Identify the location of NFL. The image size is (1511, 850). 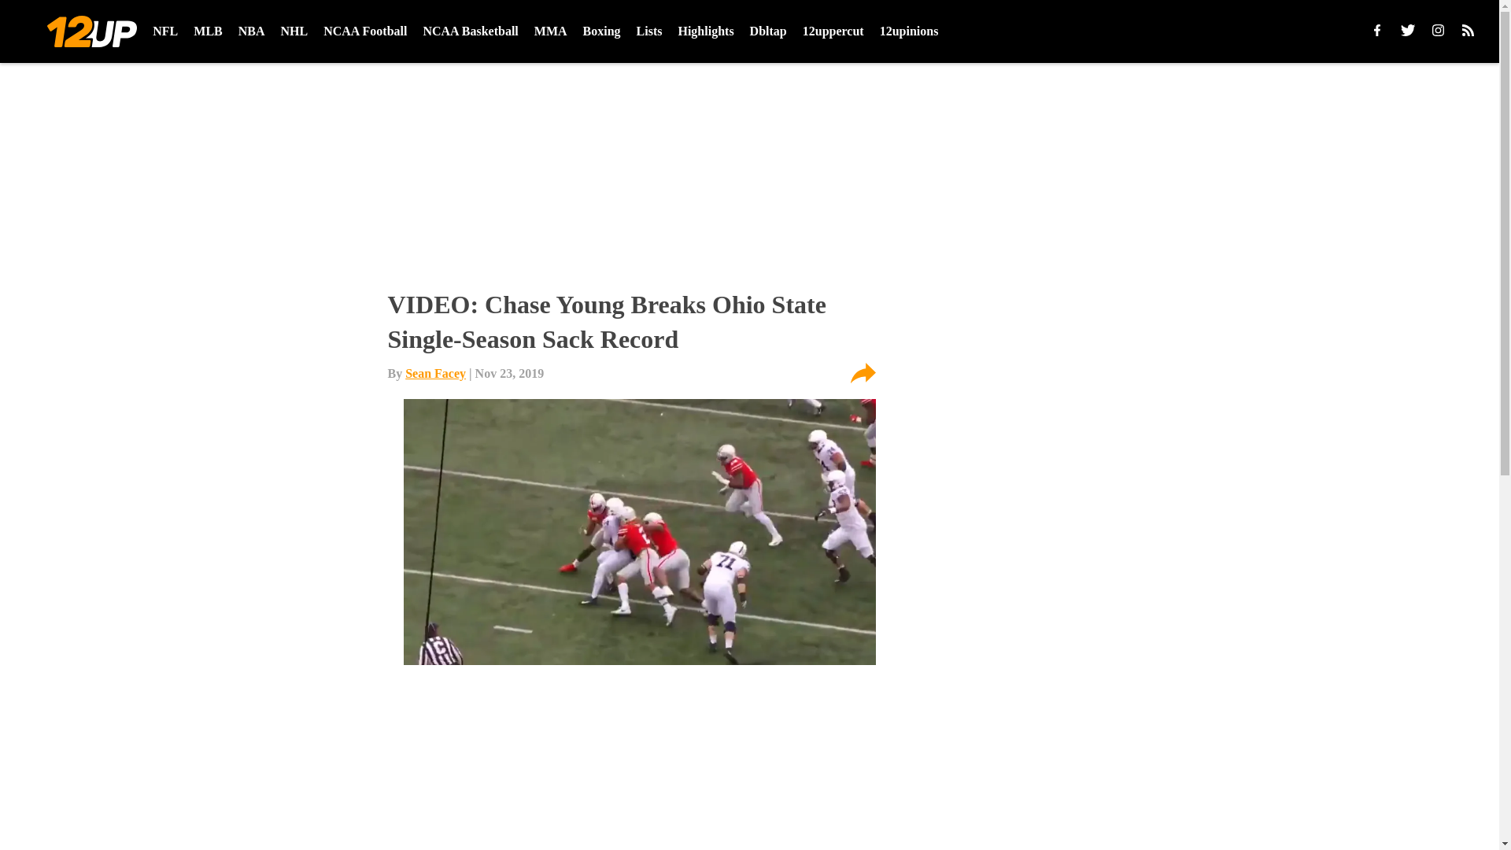
(165, 31).